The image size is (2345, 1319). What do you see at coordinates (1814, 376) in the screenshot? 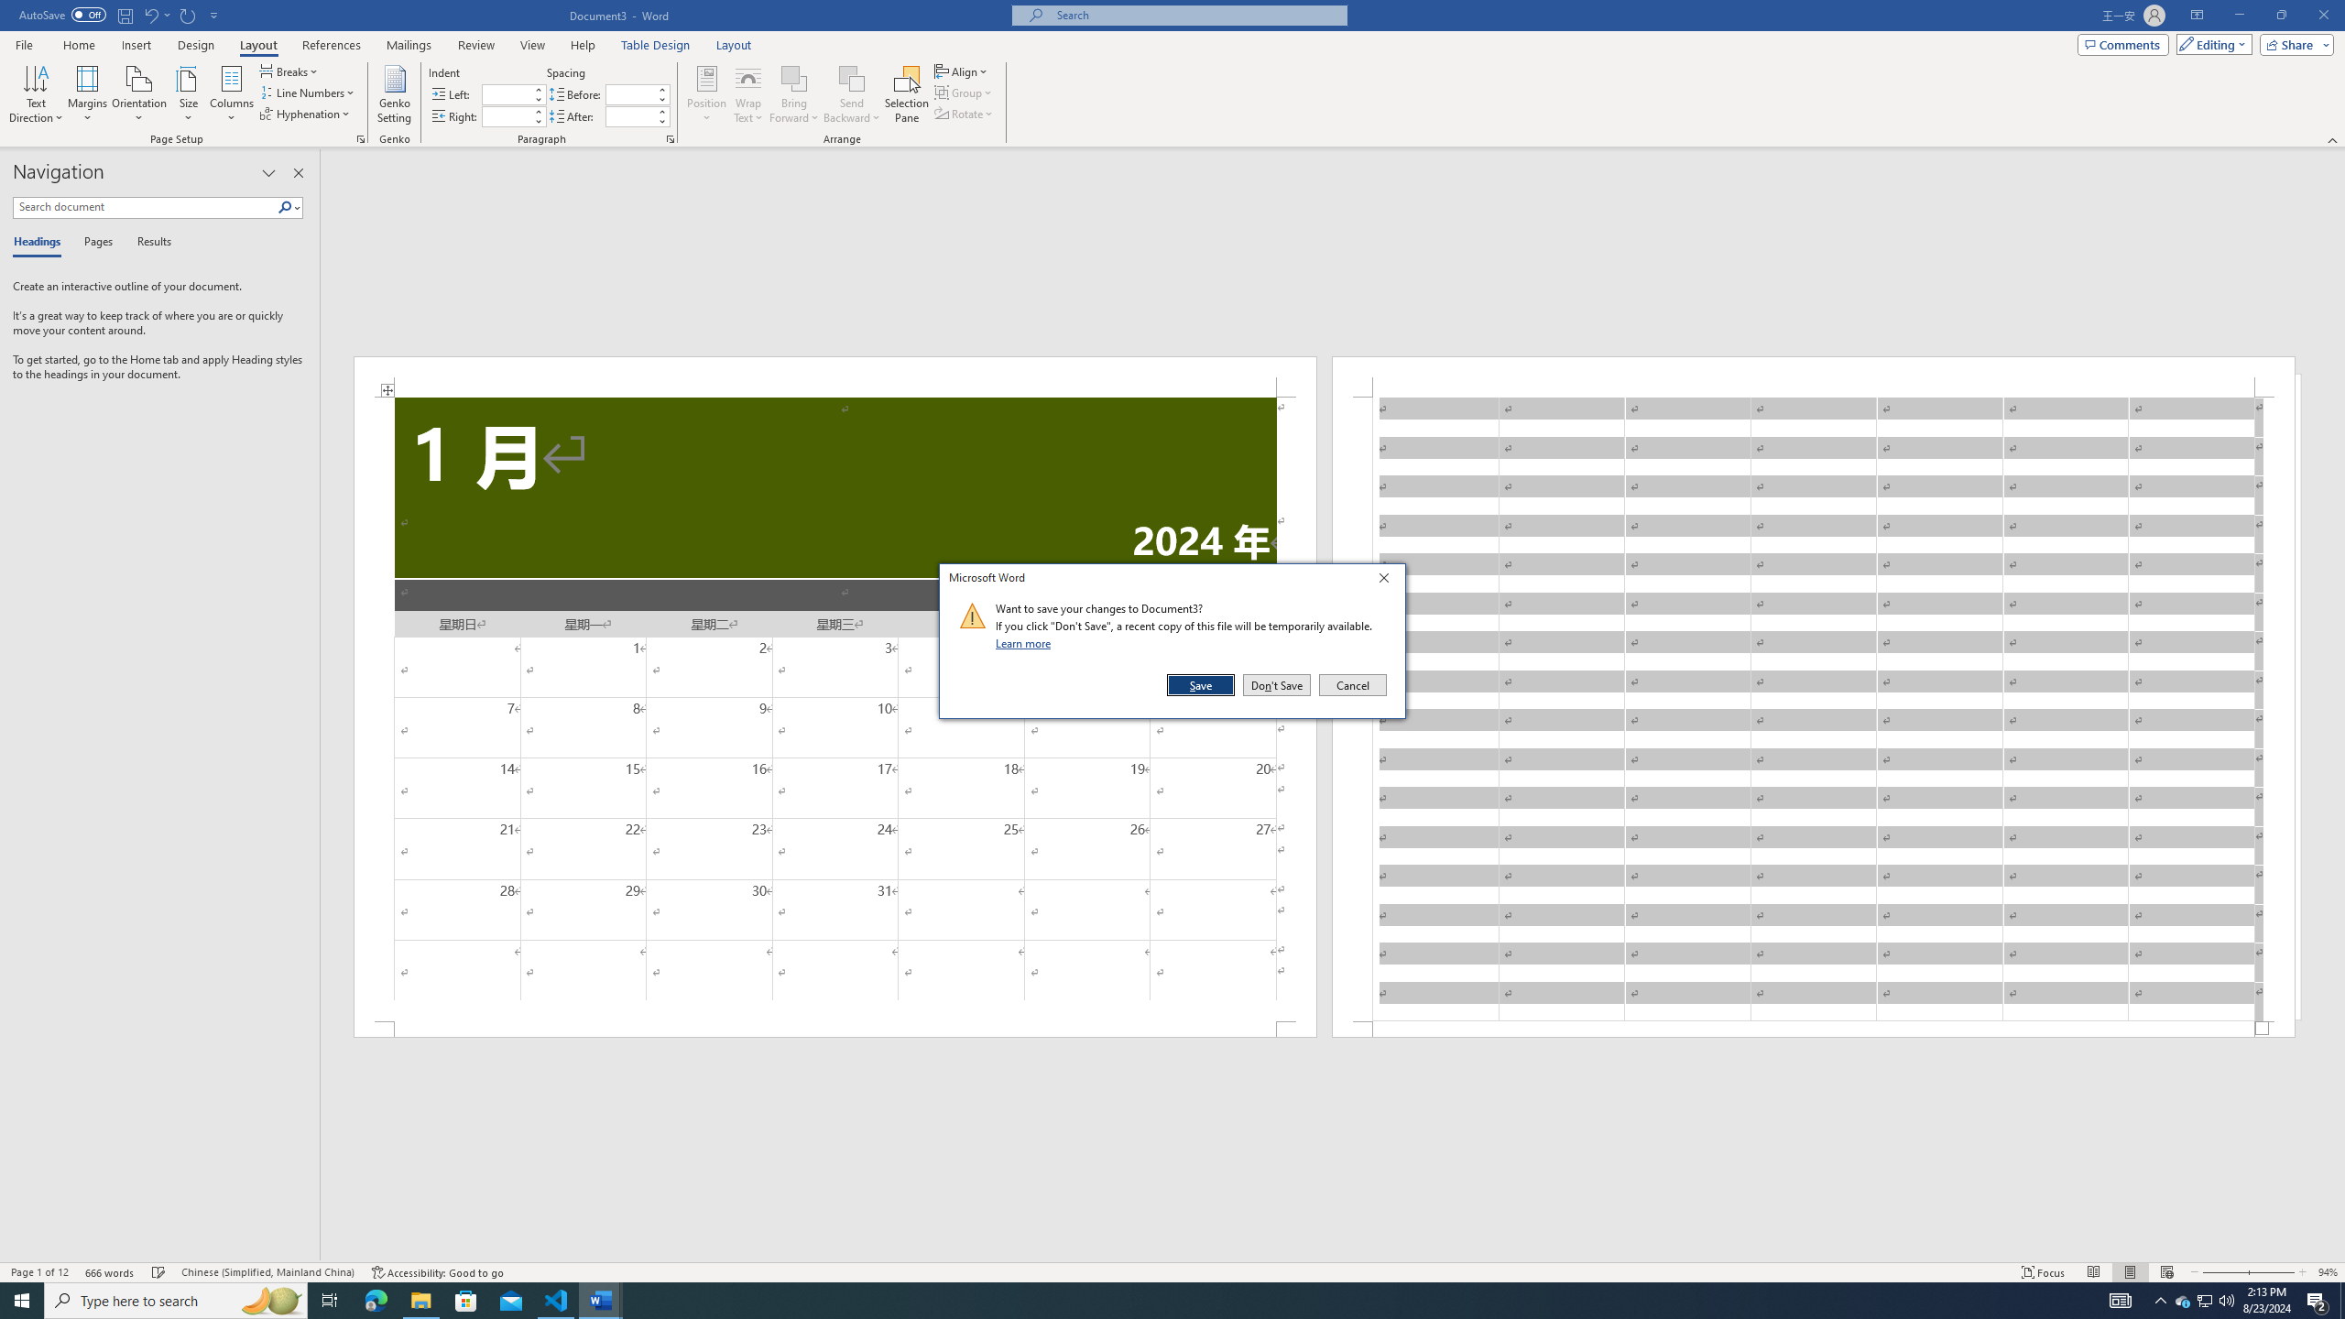
I see `Header -Section 1-` at bounding box center [1814, 376].